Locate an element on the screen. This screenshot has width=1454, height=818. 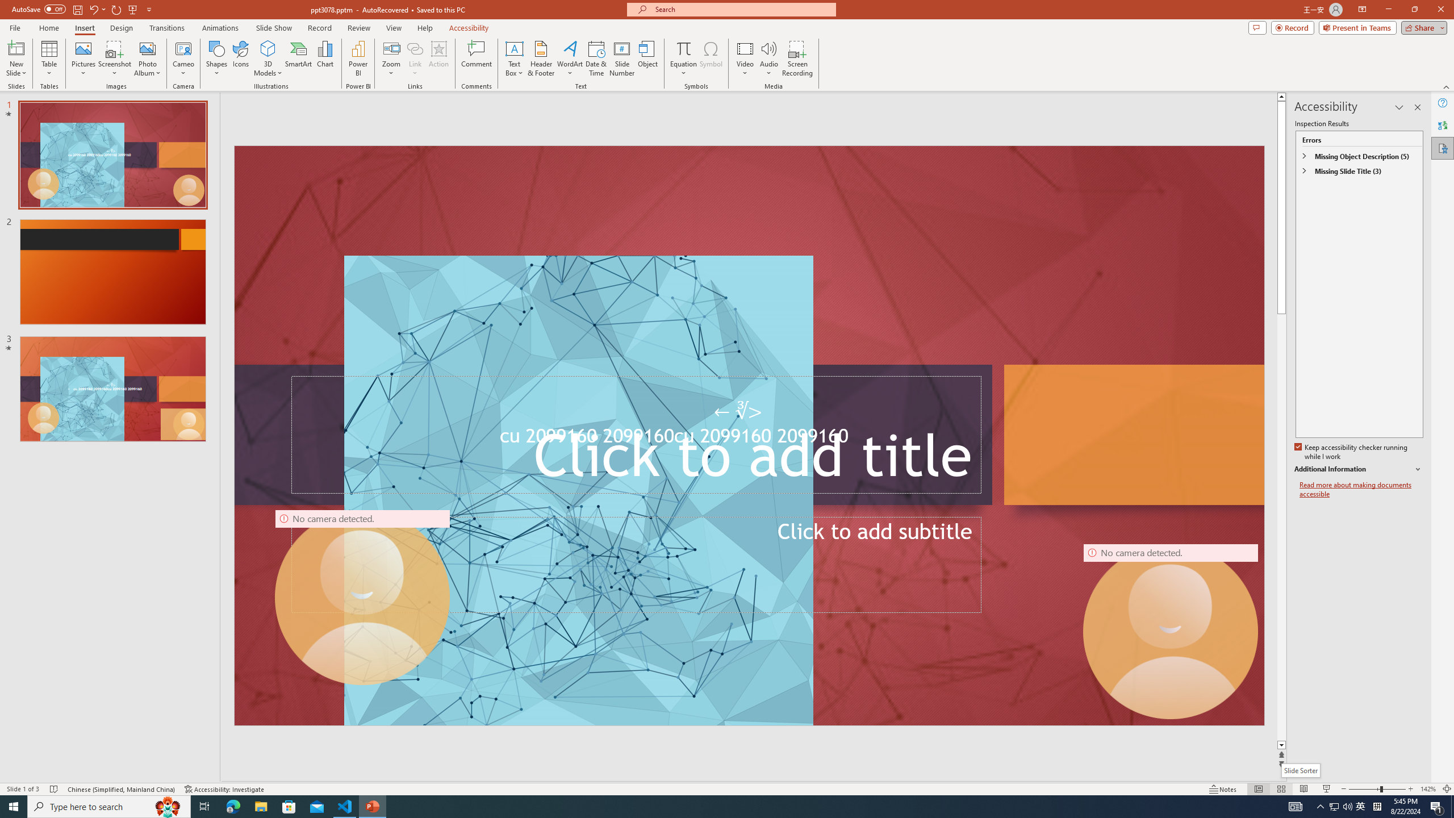
Screen Recording... is located at coordinates (797, 59).